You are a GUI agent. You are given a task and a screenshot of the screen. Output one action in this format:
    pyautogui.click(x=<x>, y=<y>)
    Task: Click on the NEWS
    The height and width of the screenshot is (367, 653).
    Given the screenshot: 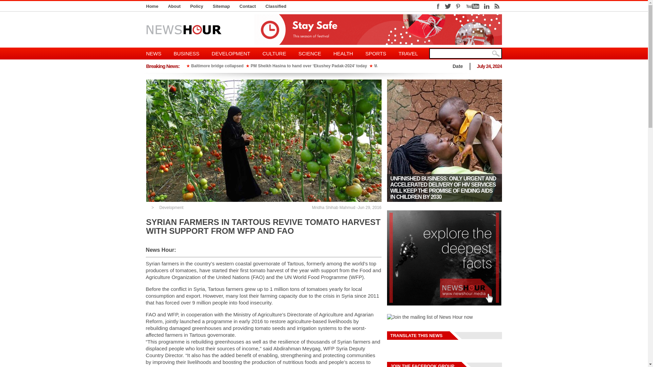 What is the action you would take?
    pyautogui.click(x=157, y=53)
    